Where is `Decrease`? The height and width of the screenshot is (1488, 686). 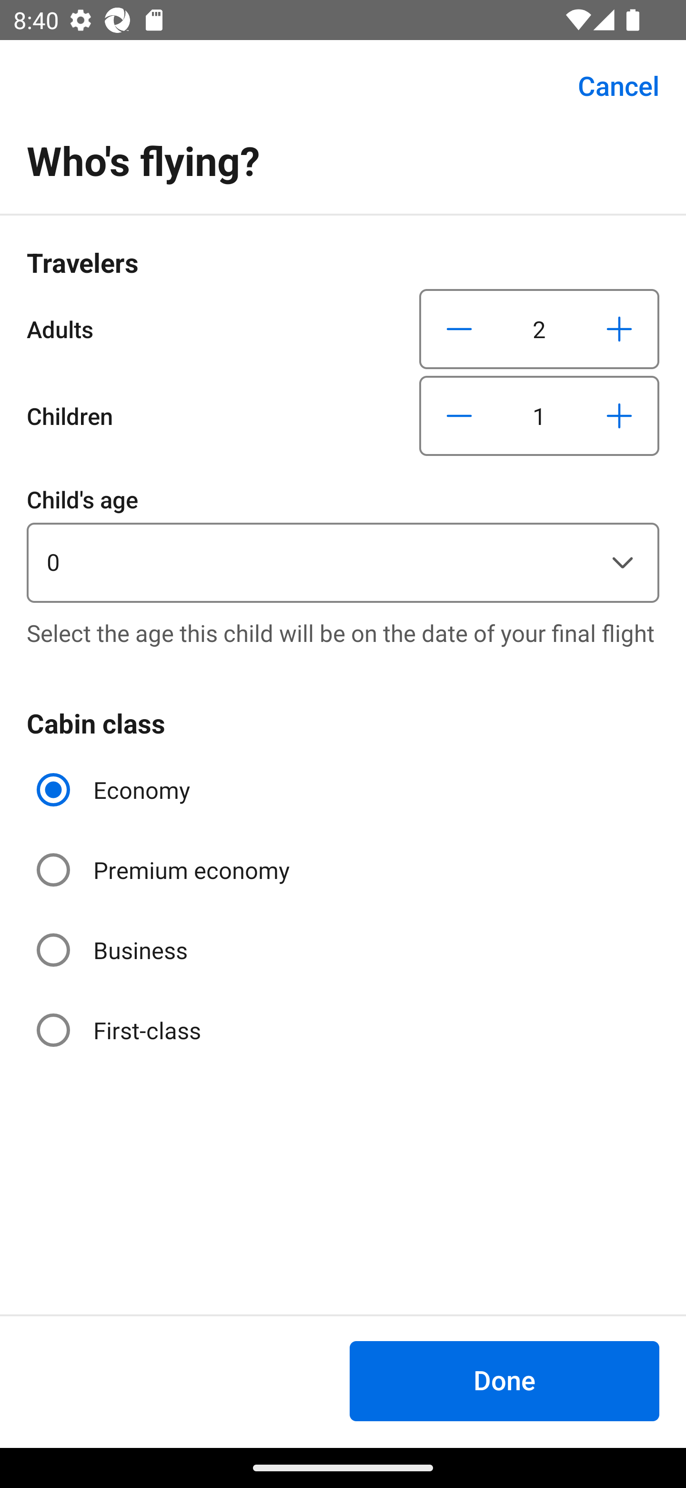 Decrease is located at coordinates (459, 329).